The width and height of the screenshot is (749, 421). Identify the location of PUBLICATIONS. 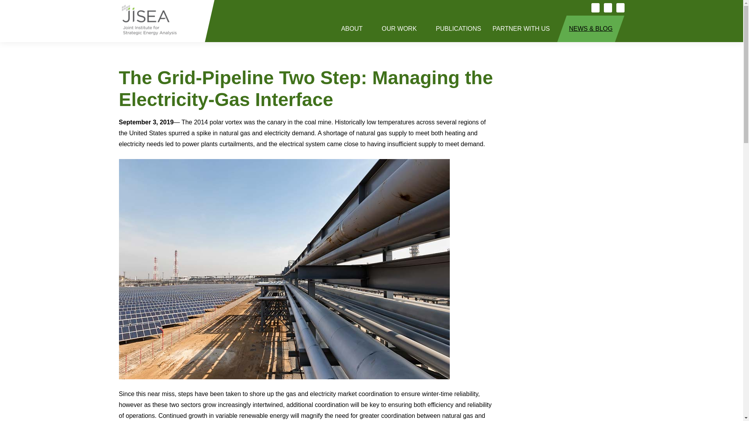
(458, 29).